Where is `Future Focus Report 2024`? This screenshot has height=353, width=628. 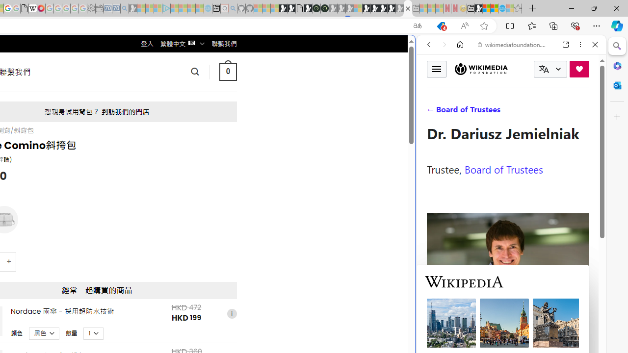 Future Focus Report 2024 is located at coordinates (325, 9).